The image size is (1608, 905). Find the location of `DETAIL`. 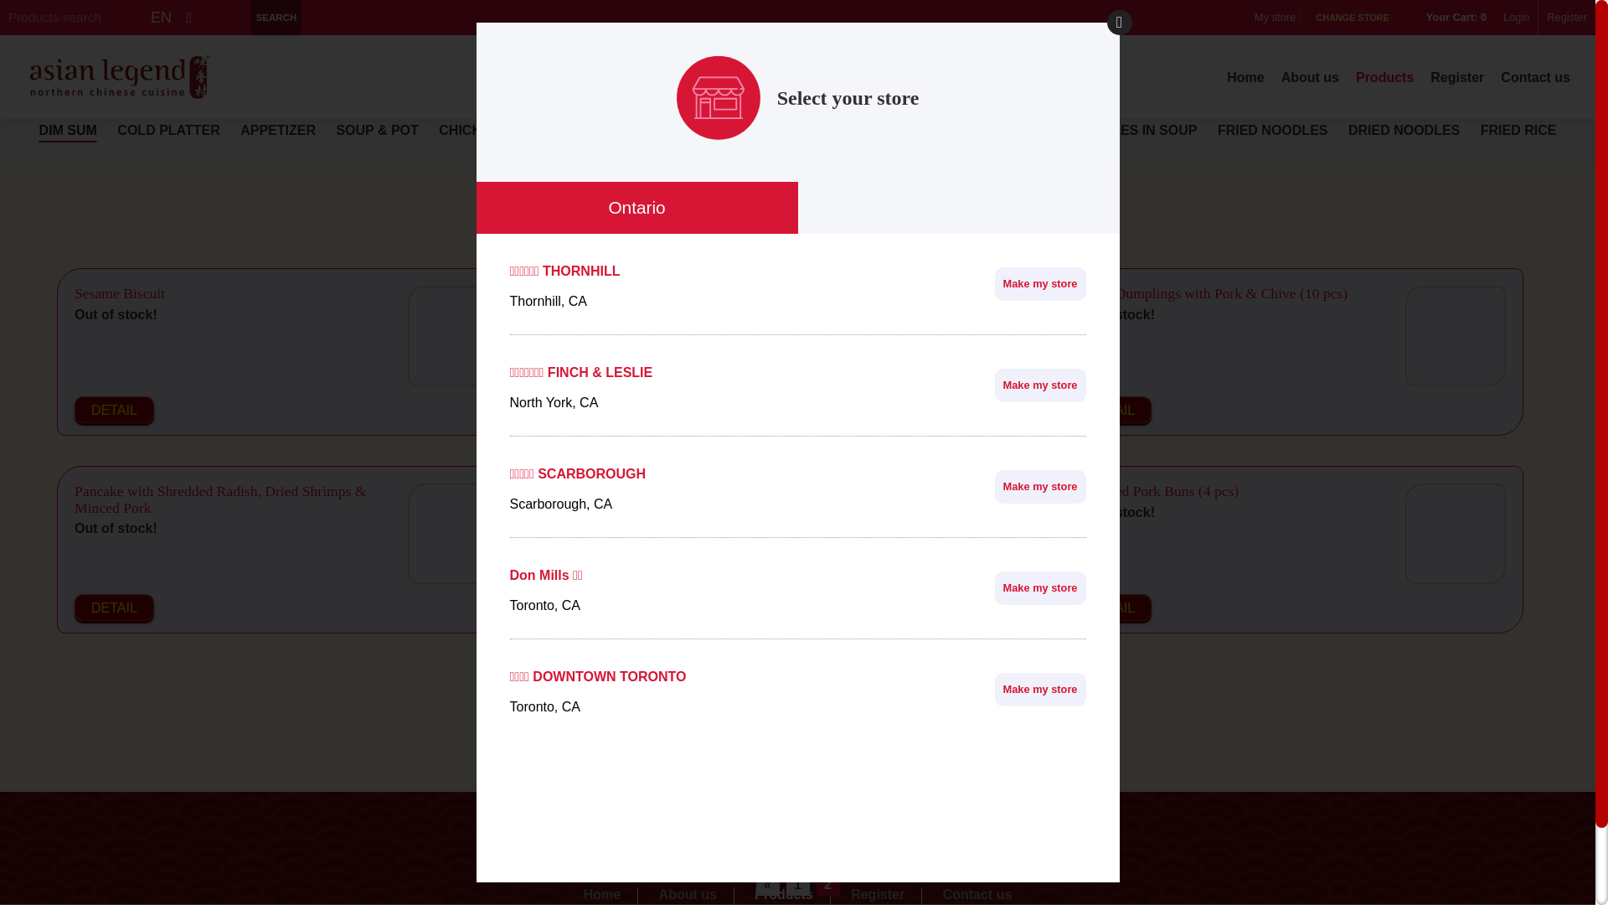

DETAIL is located at coordinates (613, 410).